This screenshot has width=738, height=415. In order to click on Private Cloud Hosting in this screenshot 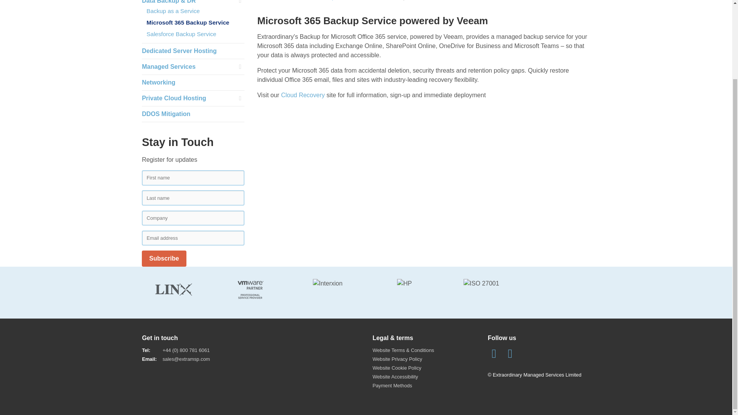, I will do `click(174, 98)`.